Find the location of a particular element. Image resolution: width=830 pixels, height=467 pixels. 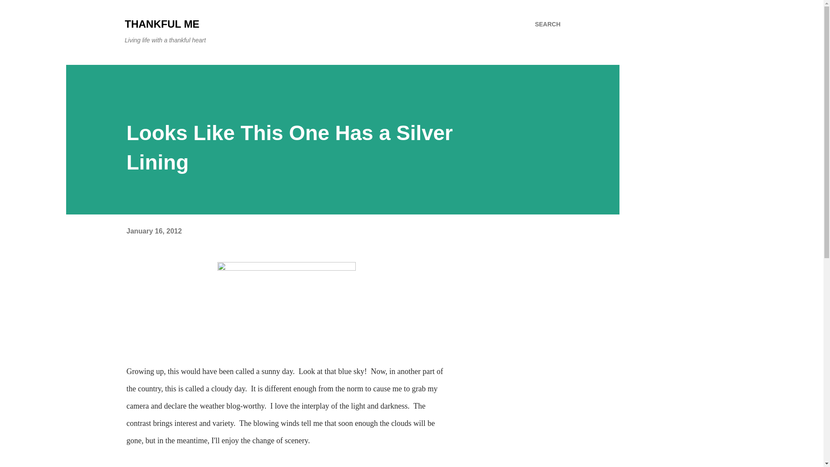

SEARCH is located at coordinates (547, 24).